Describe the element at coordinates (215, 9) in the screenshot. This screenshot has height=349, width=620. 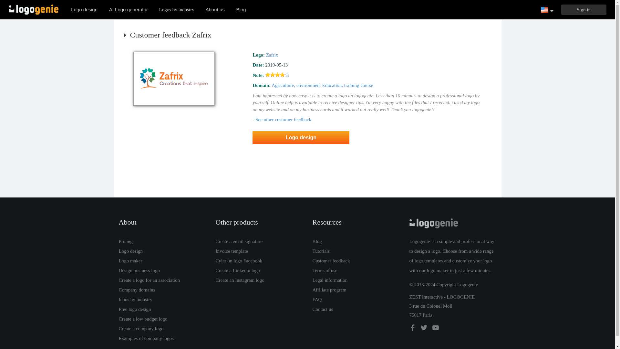
I see `About us` at that location.